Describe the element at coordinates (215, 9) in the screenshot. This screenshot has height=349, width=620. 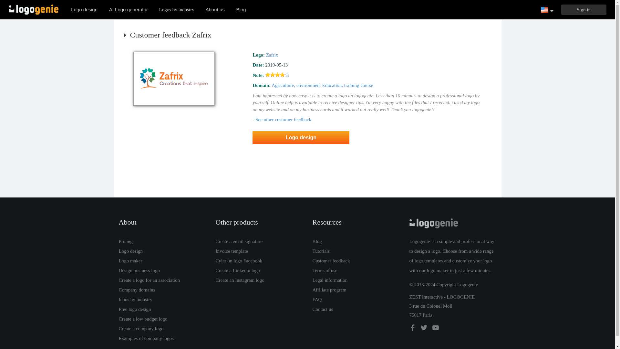
I see `About us` at that location.